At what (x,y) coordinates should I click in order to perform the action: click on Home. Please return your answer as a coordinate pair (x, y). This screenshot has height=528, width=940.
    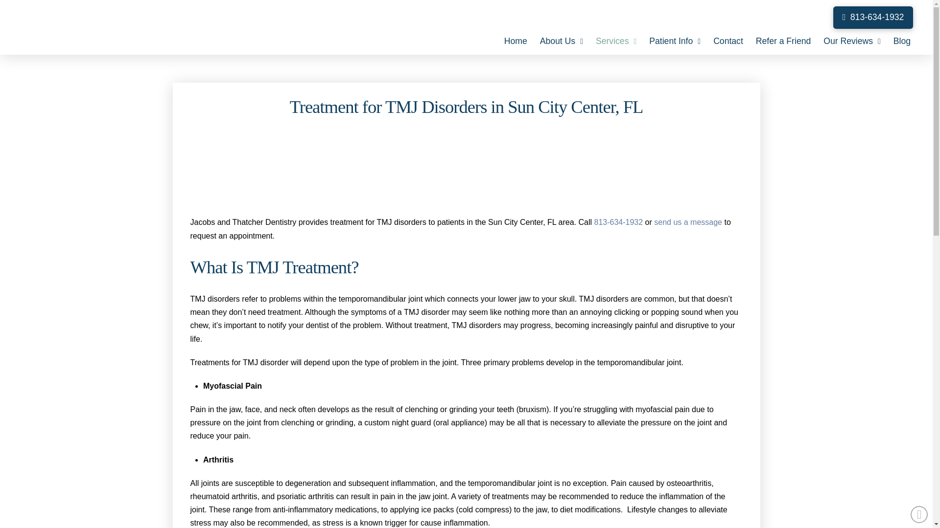
    Looking at the image, I should click on (516, 39).